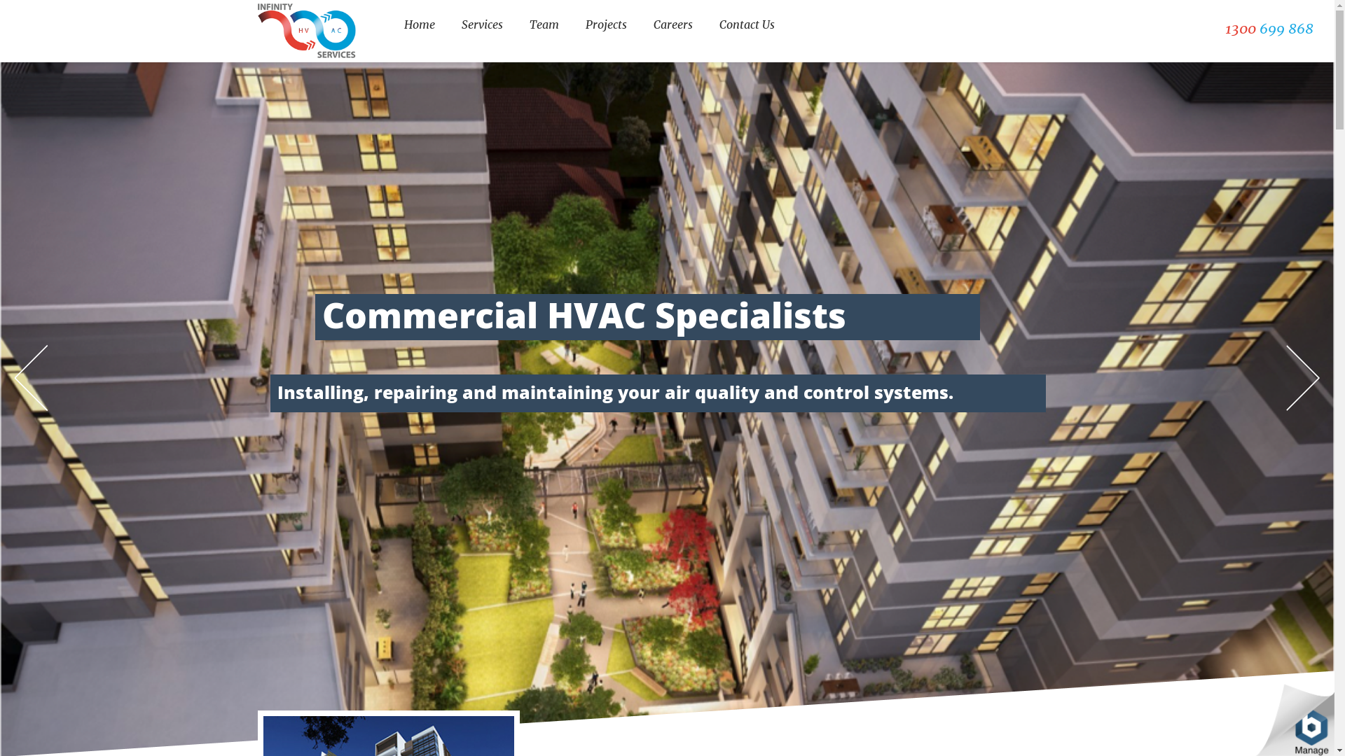 The image size is (1345, 756). What do you see at coordinates (747, 24) in the screenshot?
I see `Contact Us` at bounding box center [747, 24].